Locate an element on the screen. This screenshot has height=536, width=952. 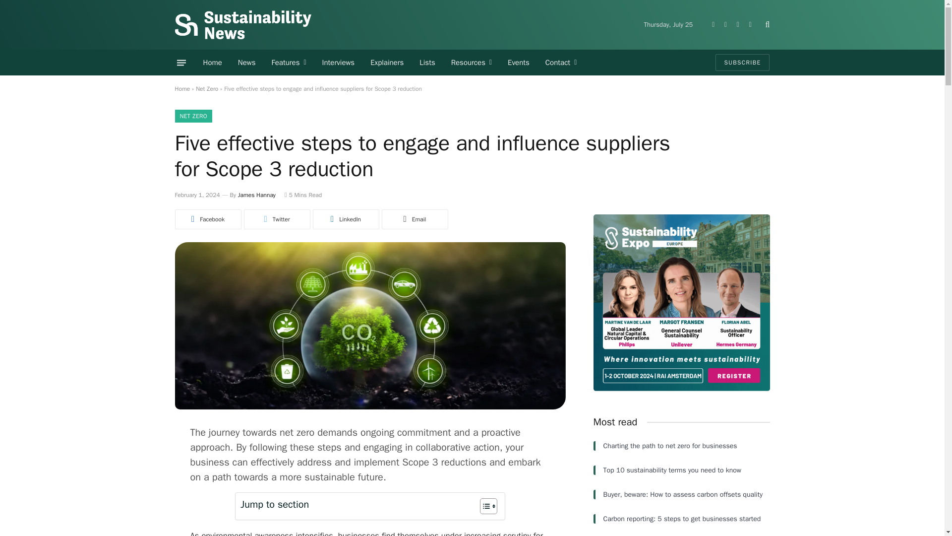
Posts by James Hannay is located at coordinates (257, 195).